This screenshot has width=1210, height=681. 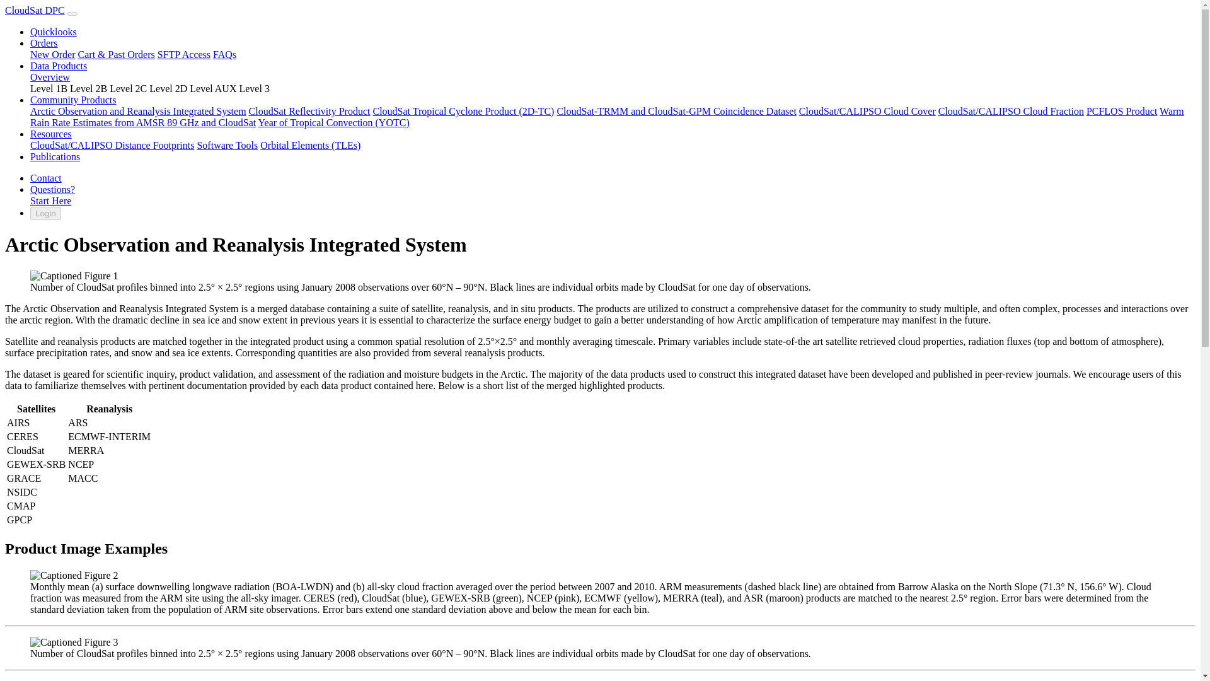 What do you see at coordinates (129, 88) in the screenshot?
I see `Level 2C` at bounding box center [129, 88].